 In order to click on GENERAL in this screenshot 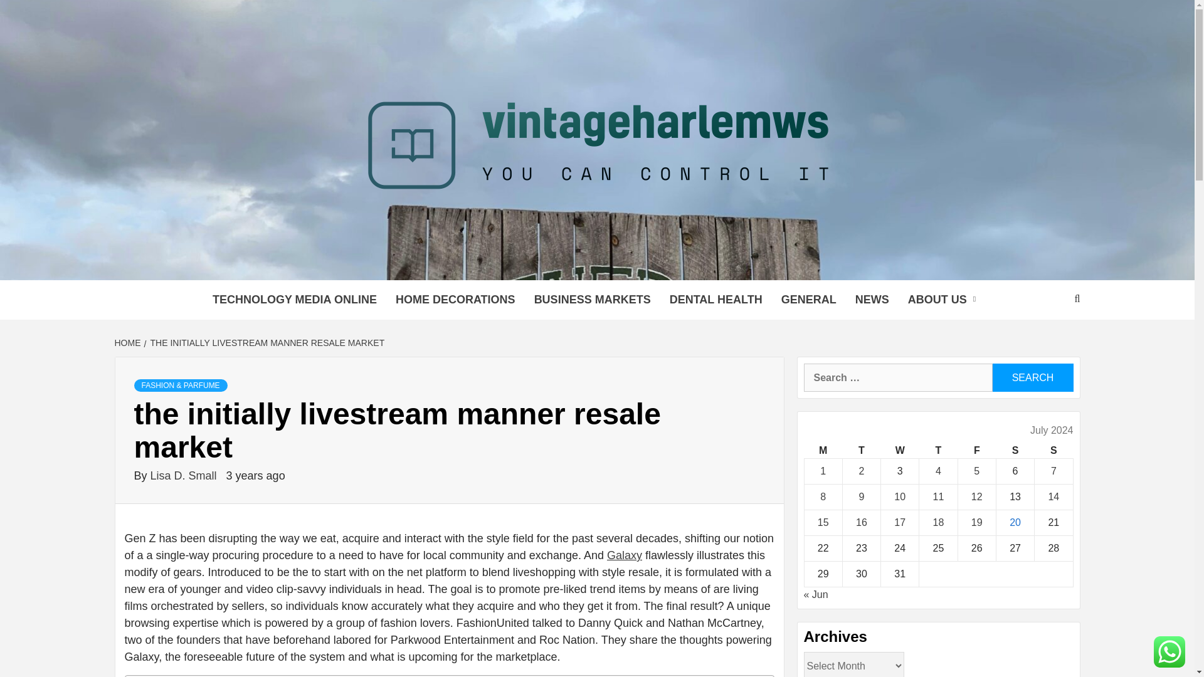, I will do `click(809, 300)`.